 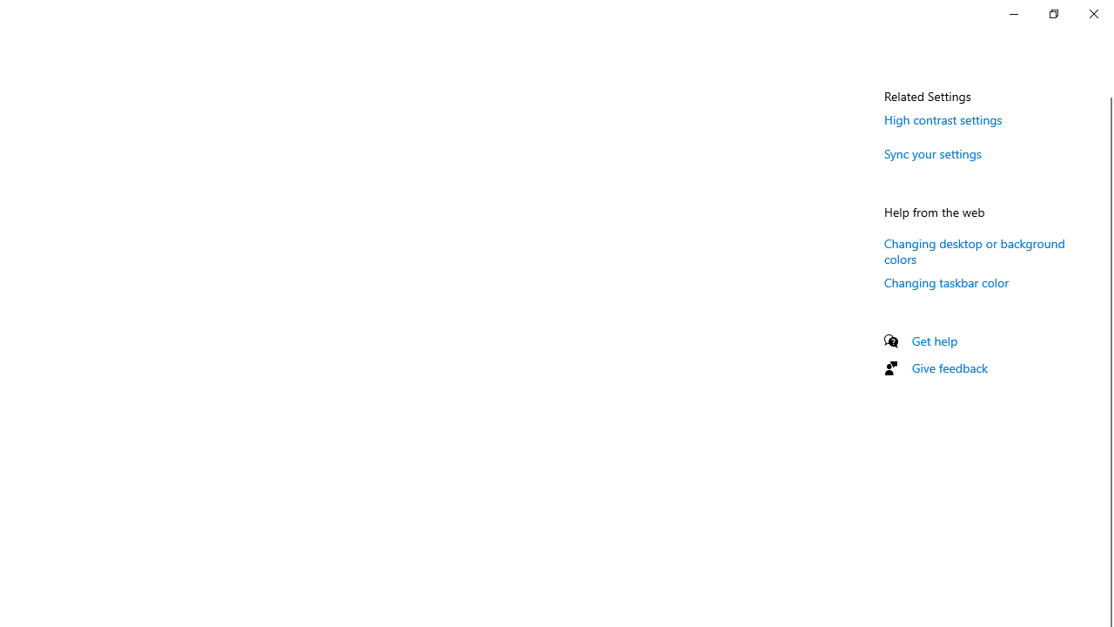 I want to click on Changing desktop or background colors, so click(x=975, y=251).